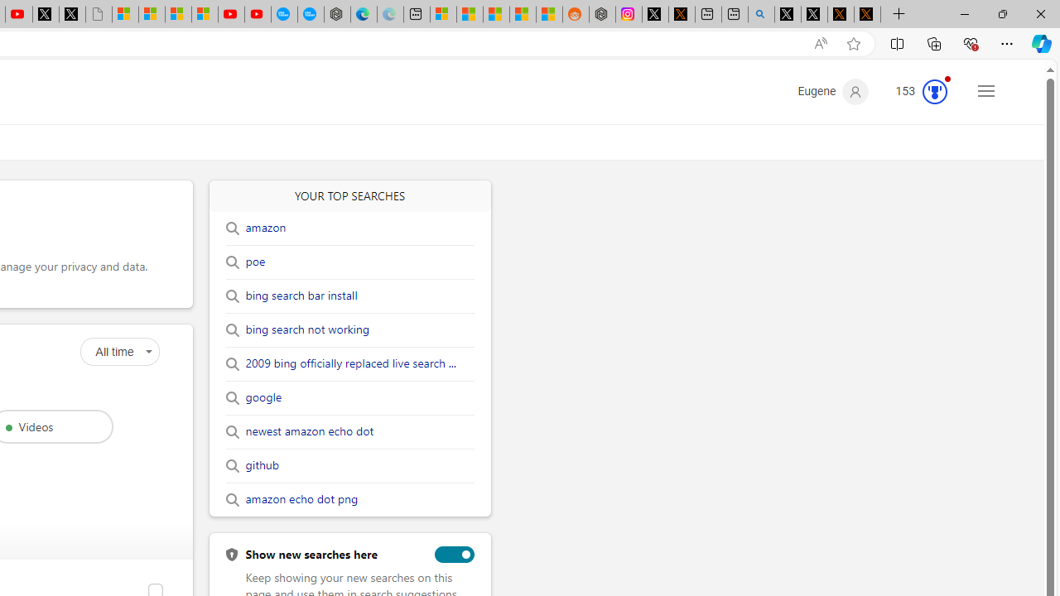 The height and width of the screenshot is (596, 1060). Describe the element at coordinates (255, 262) in the screenshot. I see `poe` at that location.